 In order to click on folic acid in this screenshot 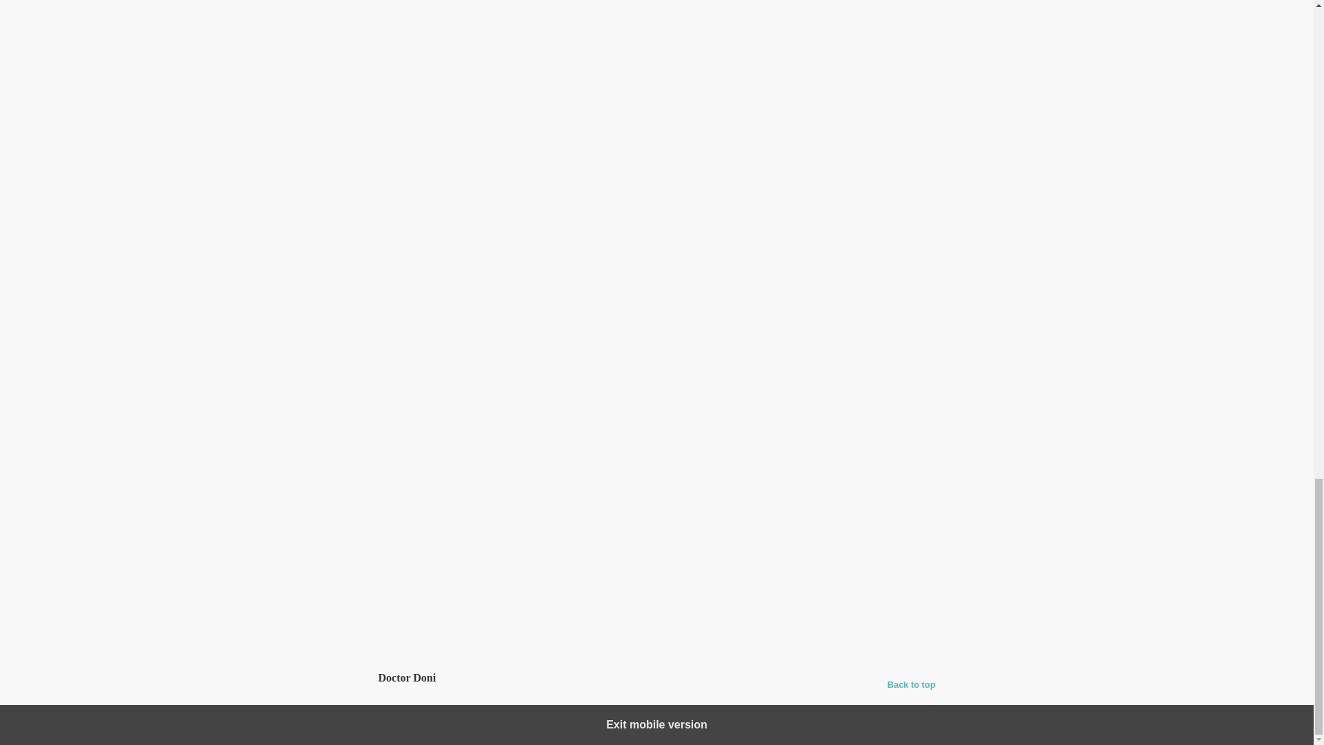, I will do `click(730, 580)`.